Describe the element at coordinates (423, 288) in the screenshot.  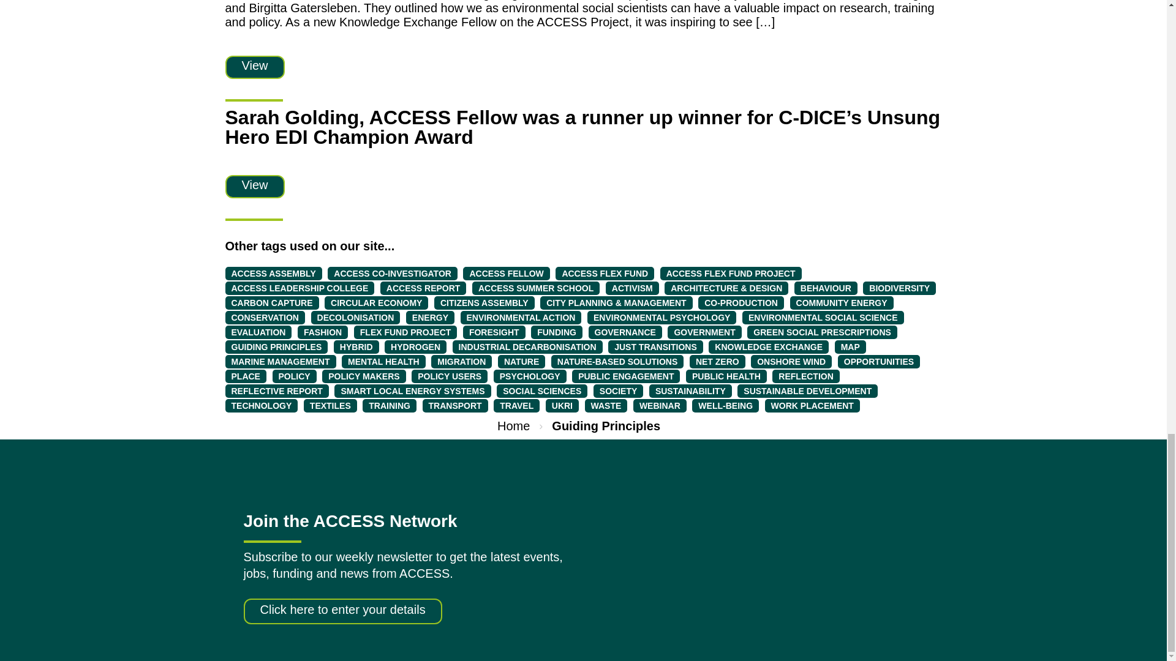
I see `ACCESS Report` at that location.